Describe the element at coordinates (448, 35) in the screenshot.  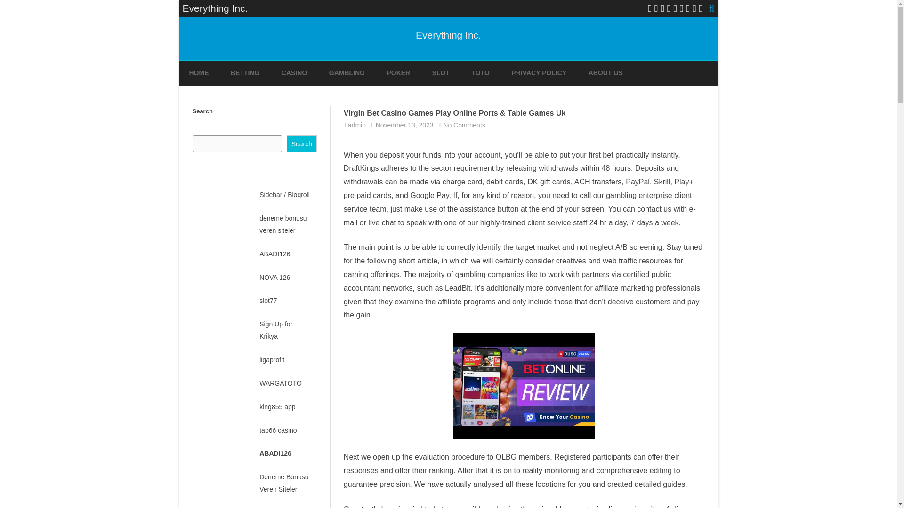
I see `Everything Inc.` at that location.